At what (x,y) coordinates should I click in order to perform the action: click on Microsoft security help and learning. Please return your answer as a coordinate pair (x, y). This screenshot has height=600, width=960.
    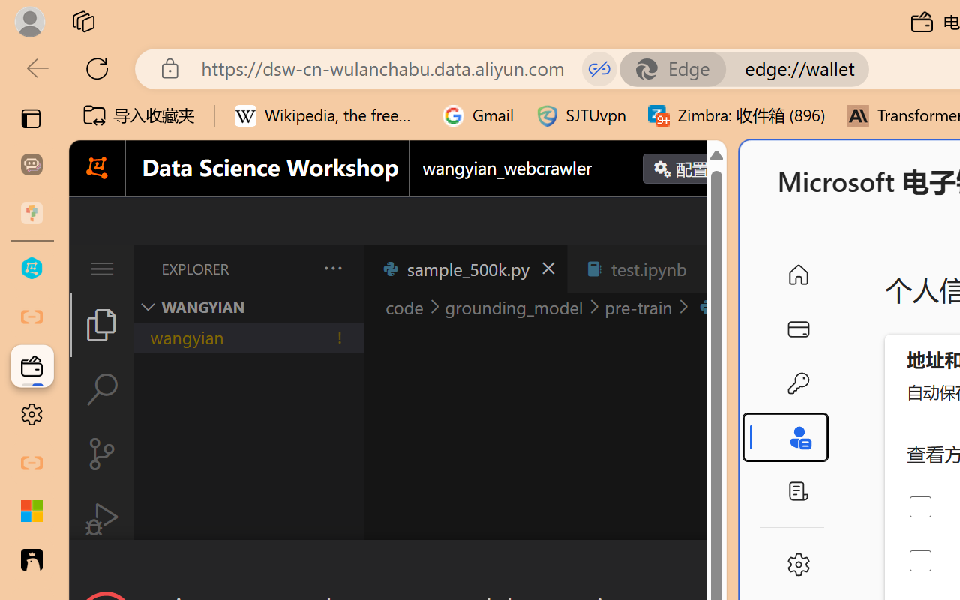
    Looking at the image, I should click on (31, 511).